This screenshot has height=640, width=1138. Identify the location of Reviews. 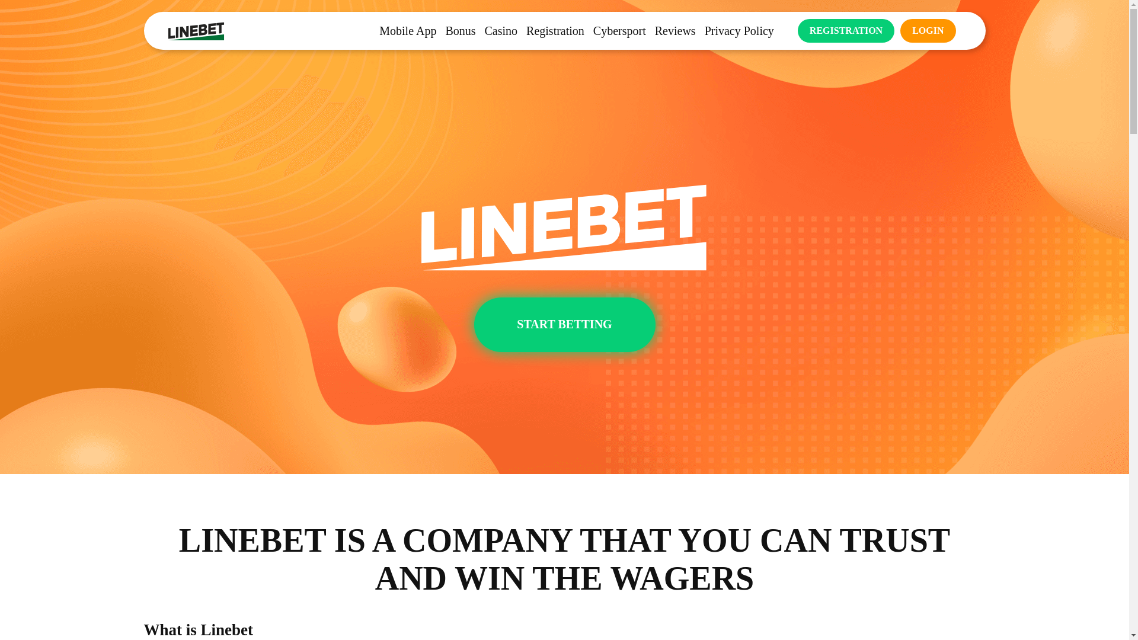
(675, 30).